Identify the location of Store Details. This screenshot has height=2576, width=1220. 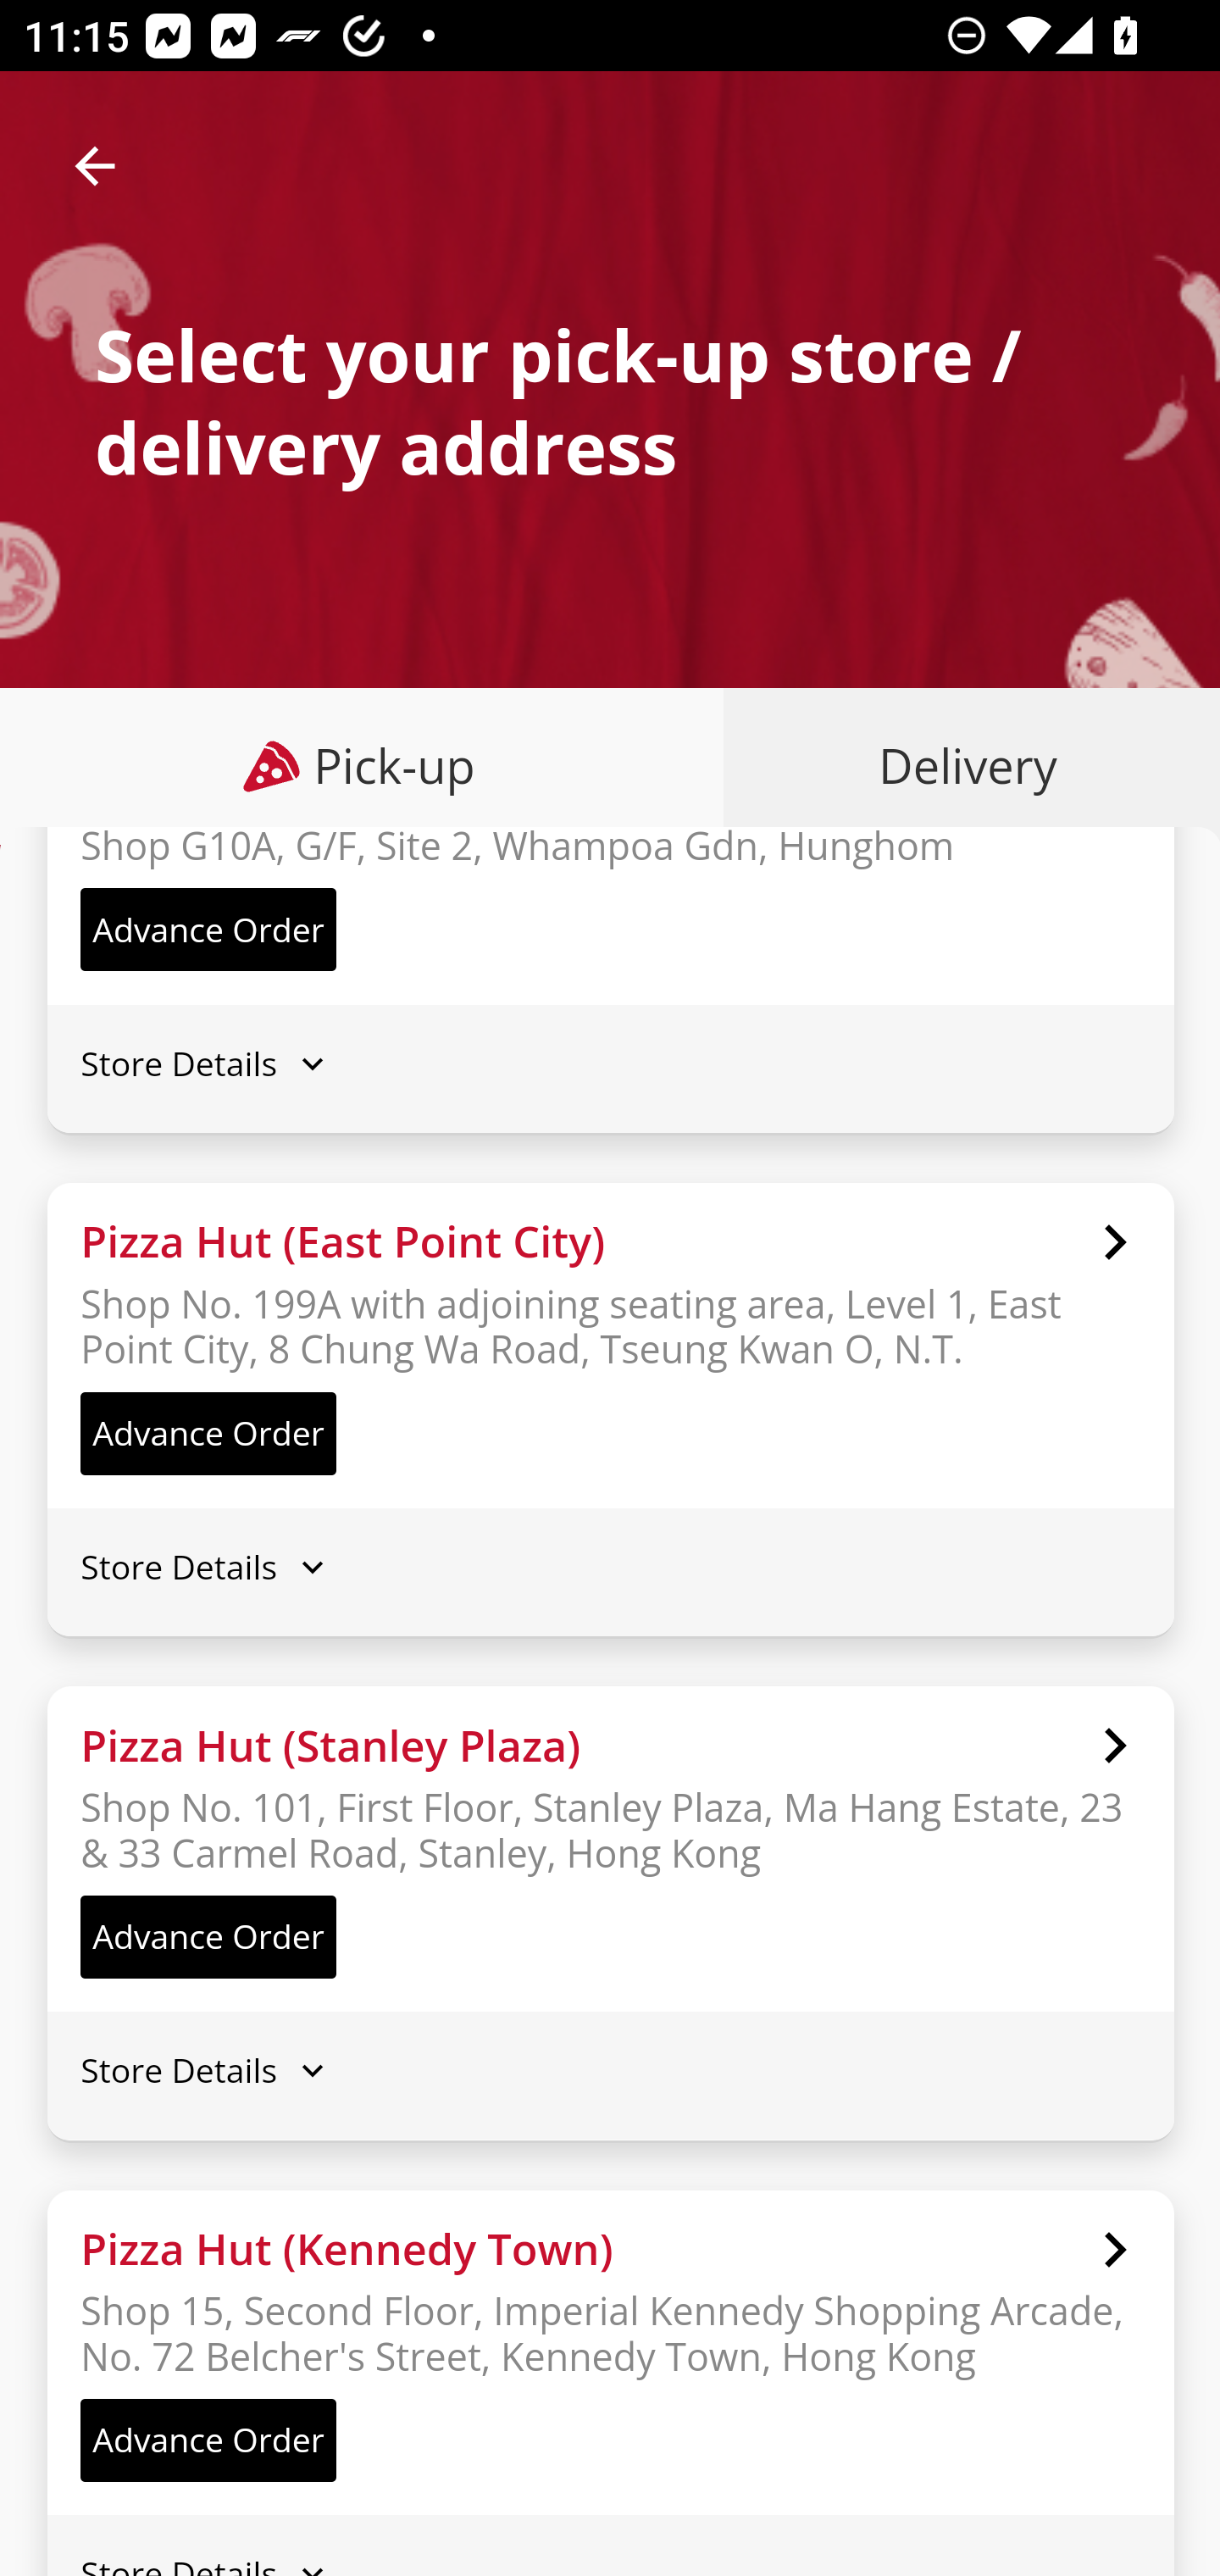
(610, 1567).